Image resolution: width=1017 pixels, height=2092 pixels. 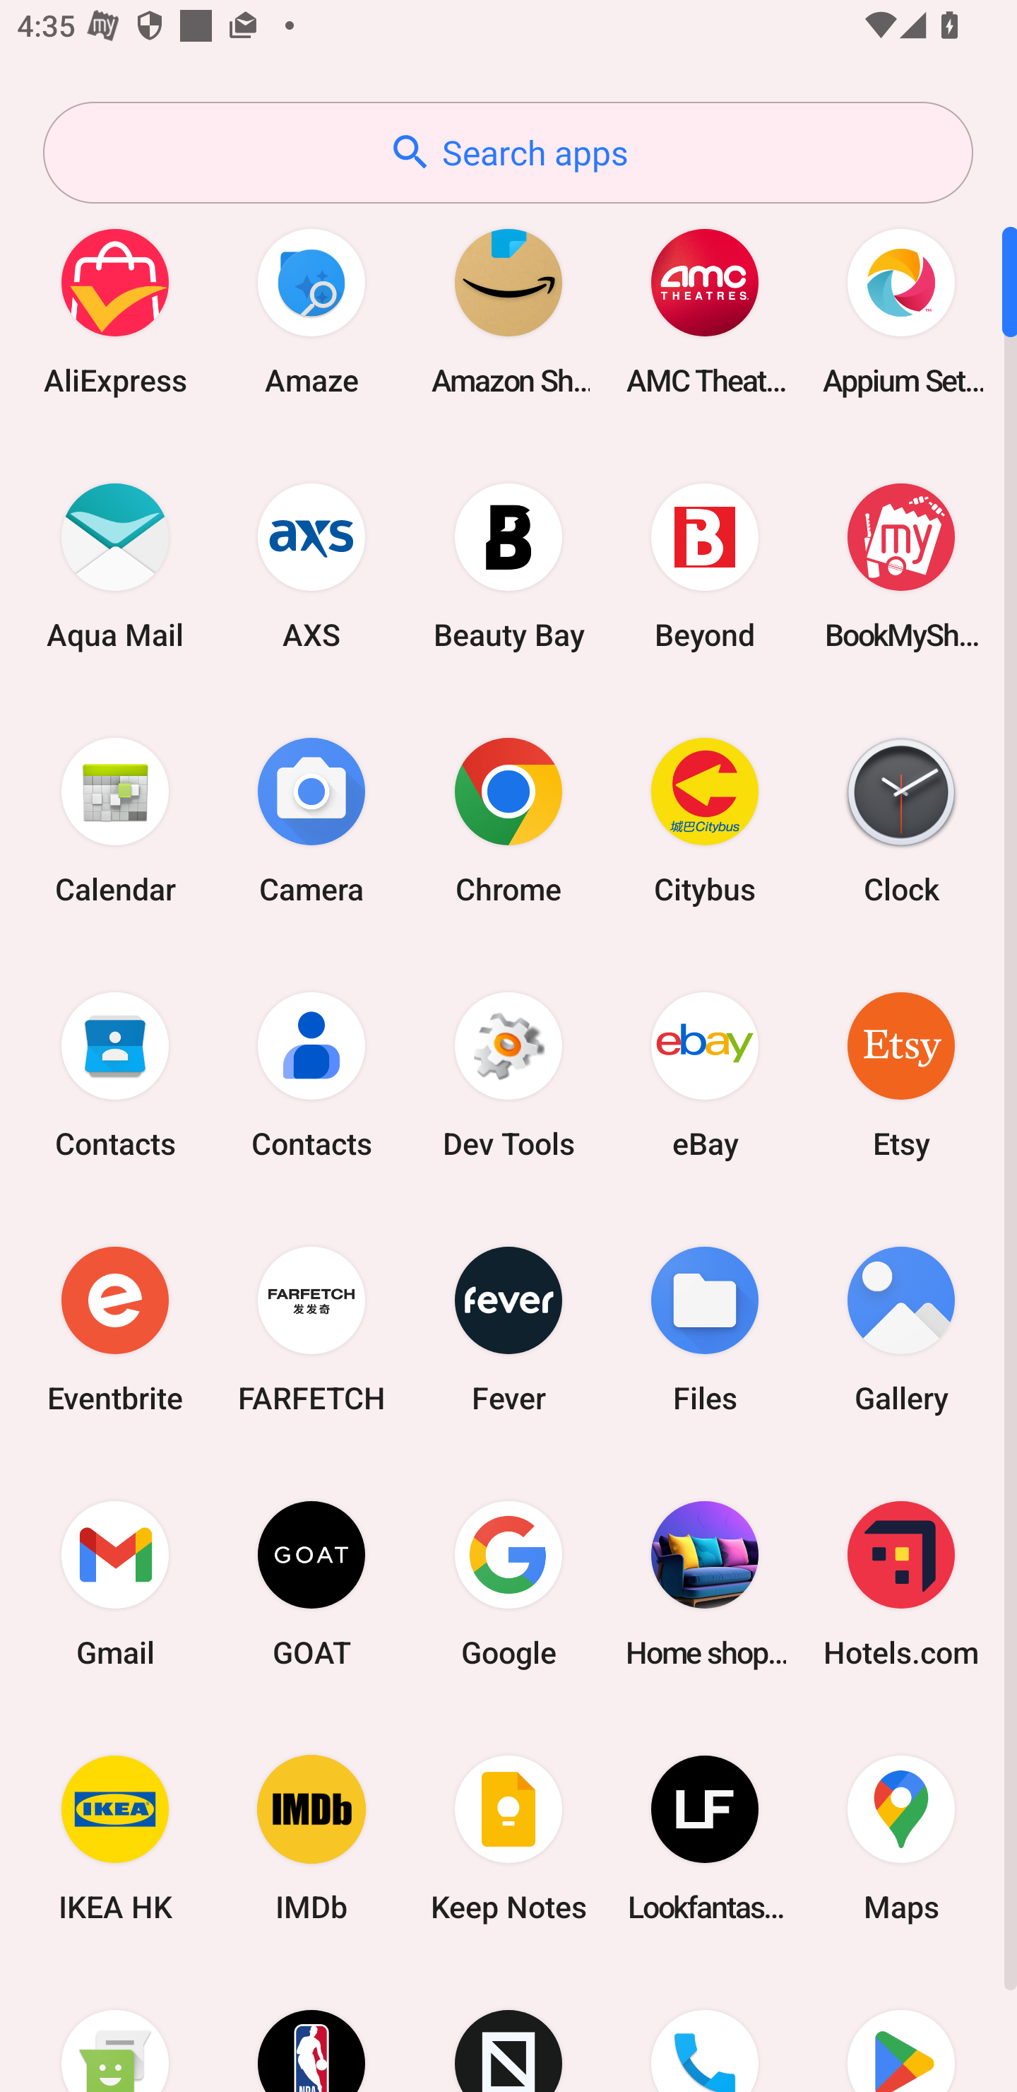 I want to click on IMDb, so click(x=311, y=1839).